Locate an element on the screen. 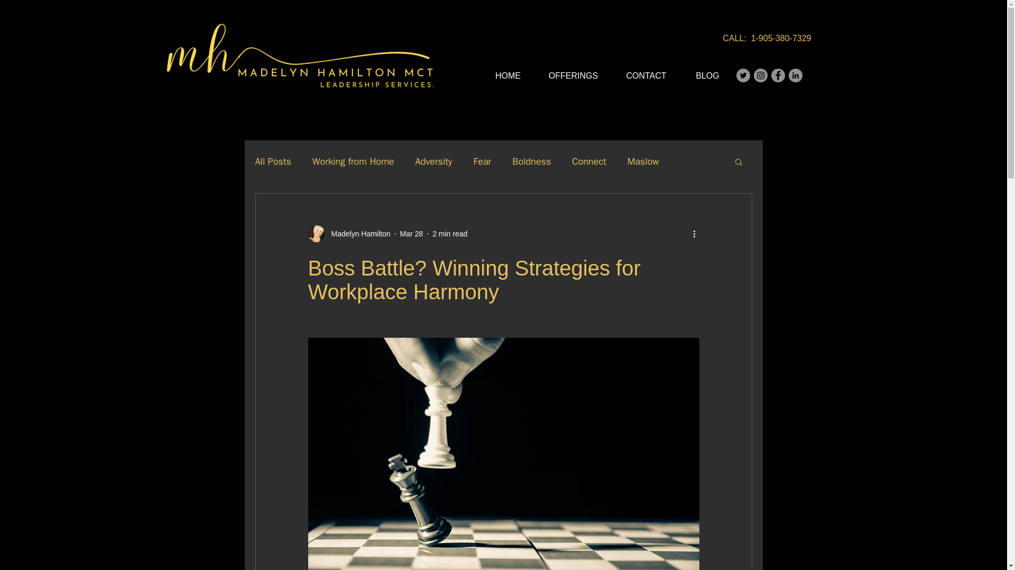 Image resolution: width=1015 pixels, height=570 pixels. Connect is located at coordinates (589, 161).